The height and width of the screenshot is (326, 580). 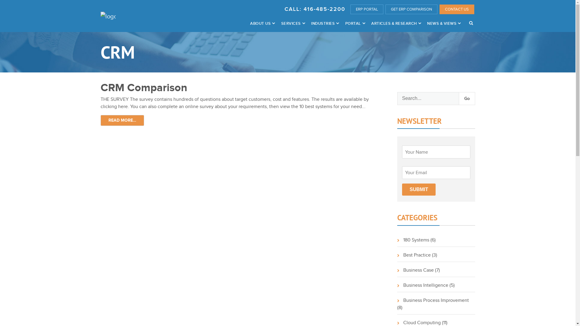 What do you see at coordinates (416, 270) in the screenshot?
I see `Business Case` at bounding box center [416, 270].